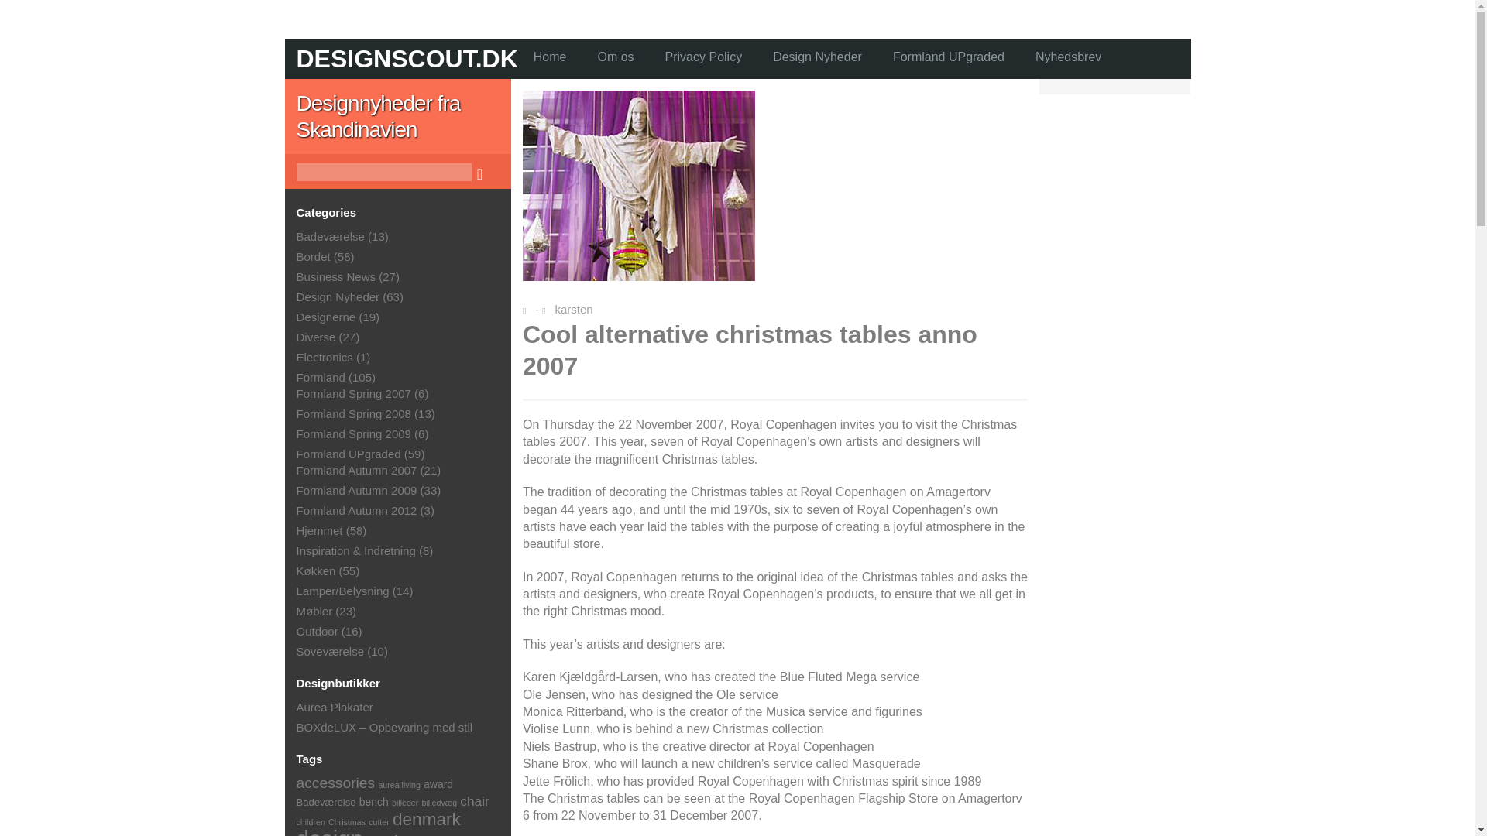  What do you see at coordinates (335, 708) in the screenshot?
I see `Danmarks bedste udvalg af design plakater` at bounding box center [335, 708].